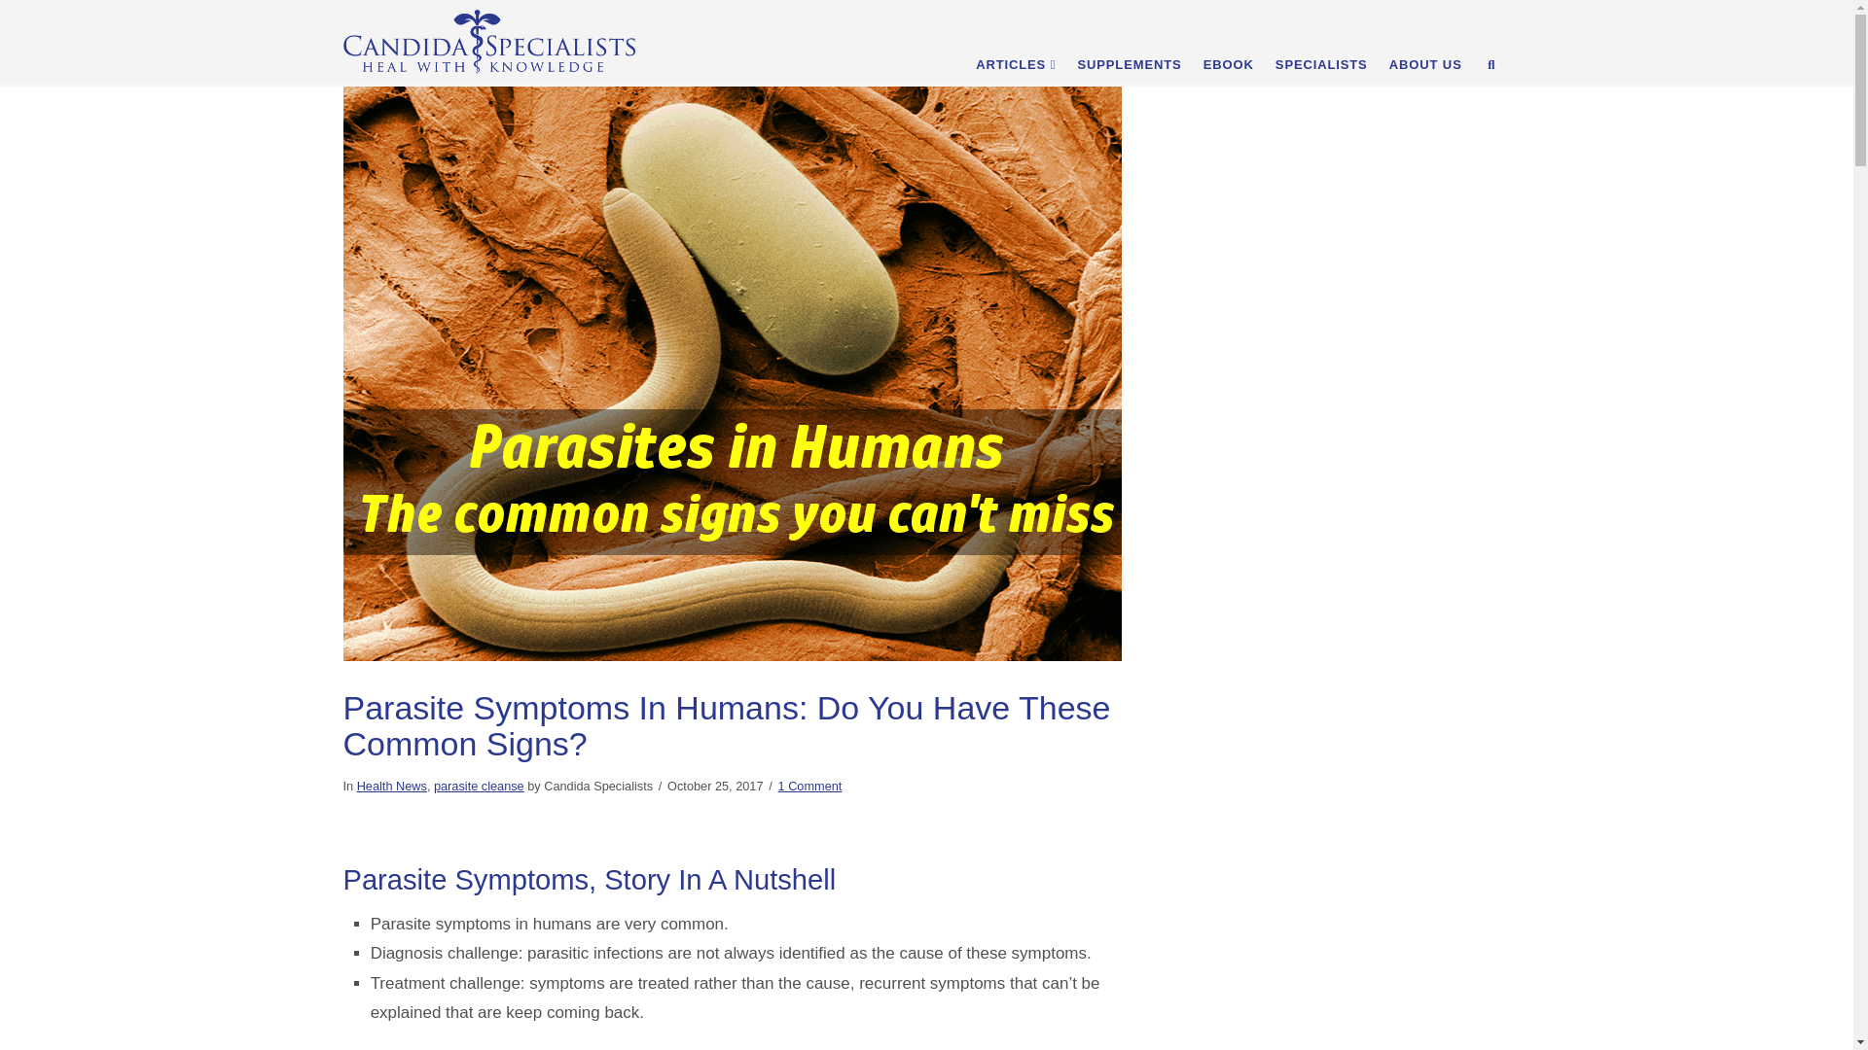 The image size is (1868, 1050). I want to click on EBOOK, so click(1228, 39).